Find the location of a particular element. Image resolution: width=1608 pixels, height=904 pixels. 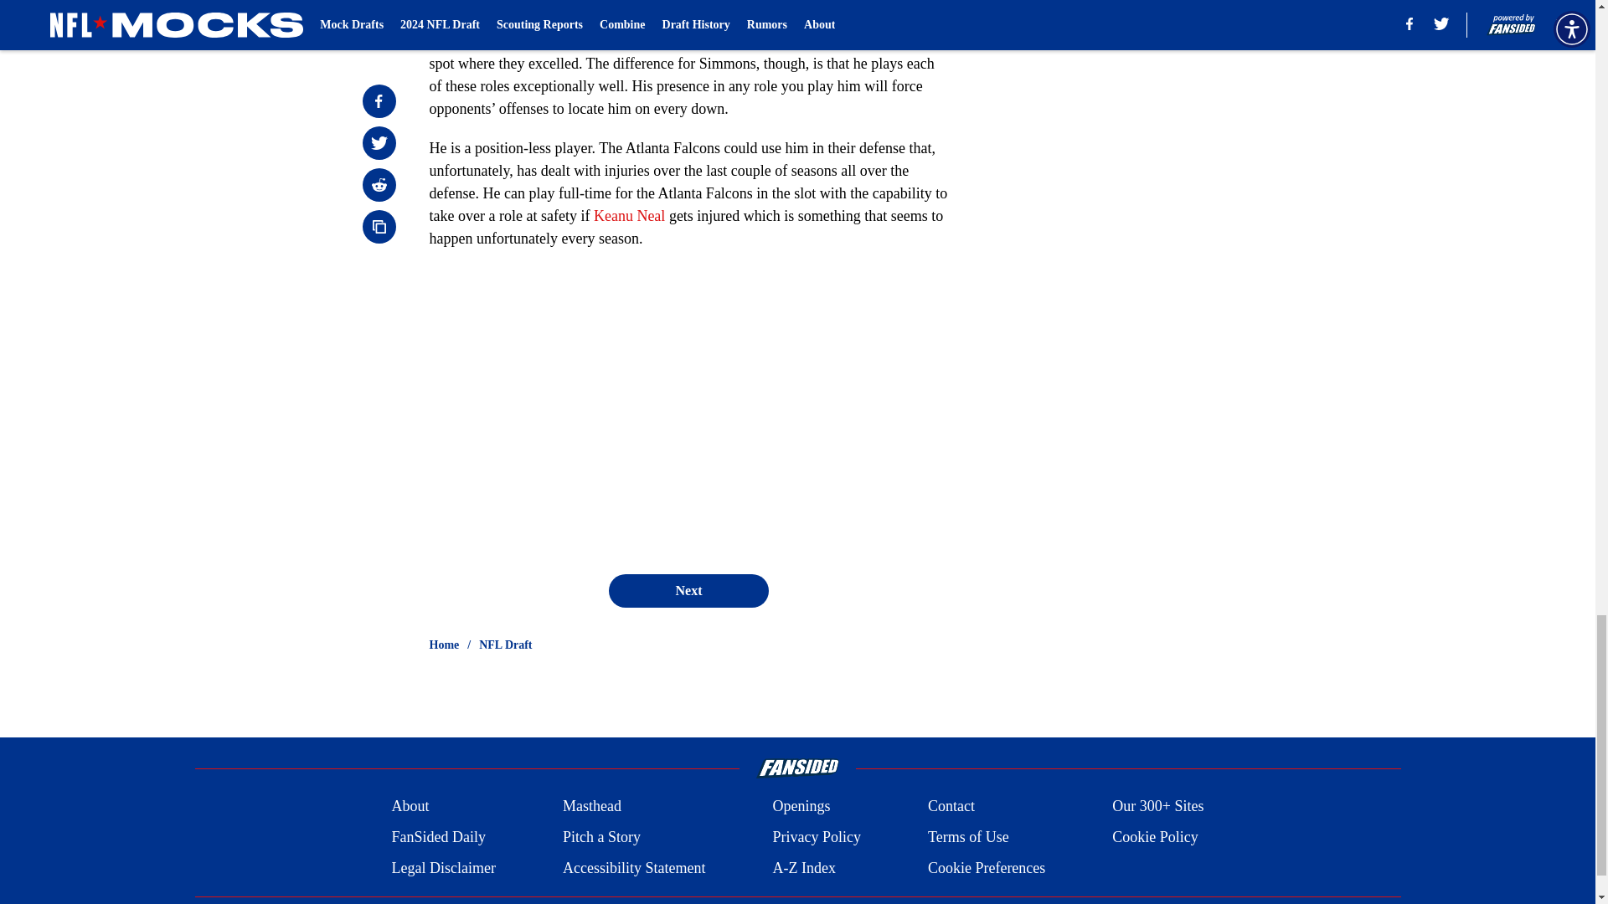

Privacy Policy is located at coordinates (816, 837).